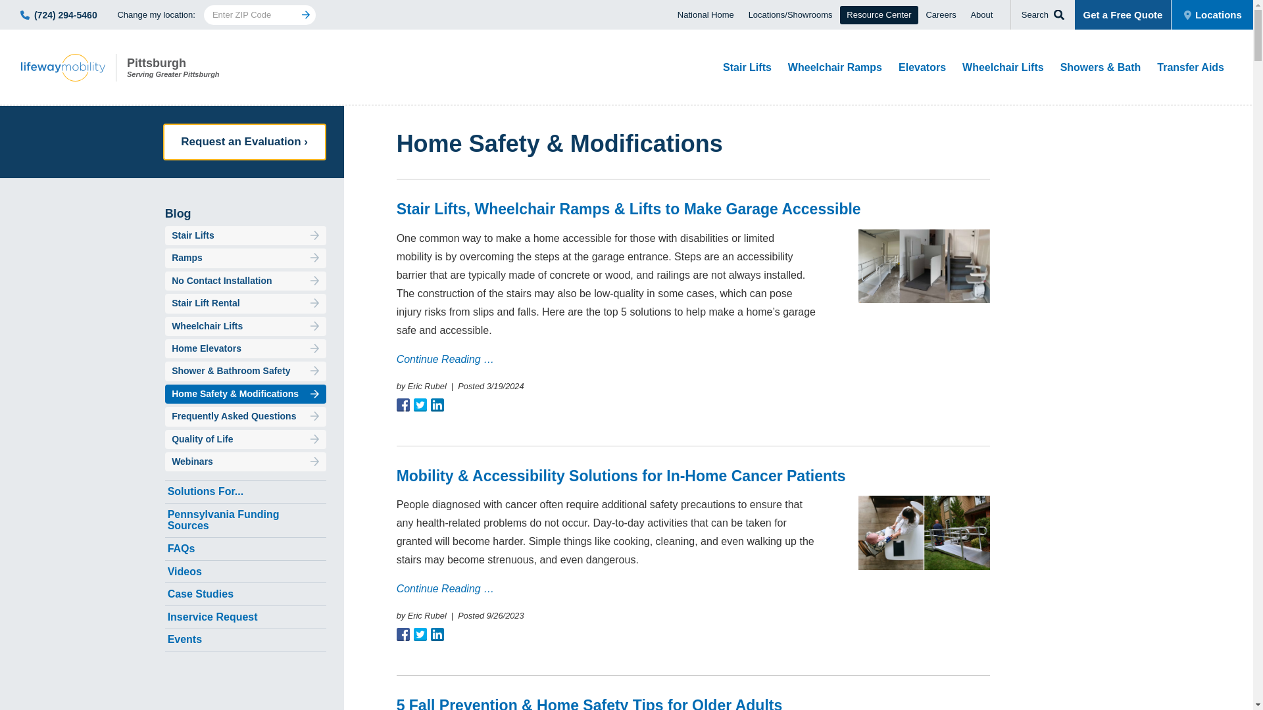  What do you see at coordinates (835, 67) in the screenshot?
I see `Share on LinkedIn` at bounding box center [835, 67].